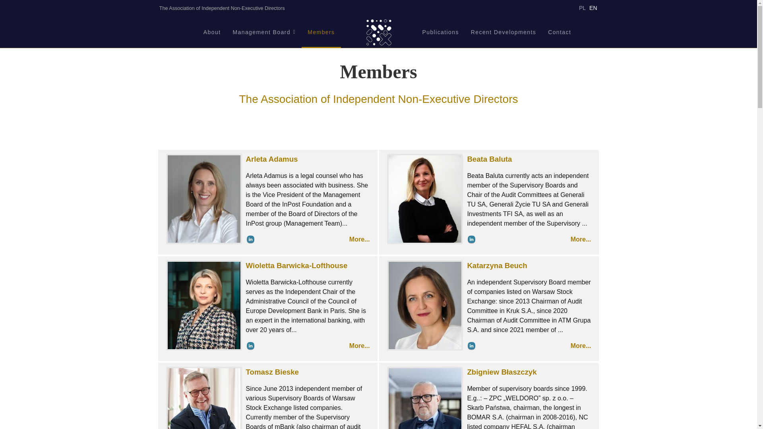 Image resolution: width=763 pixels, height=429 pixels. Describe the element at coordinates (360, 239) in the screenshot. I see `More...` at that location.